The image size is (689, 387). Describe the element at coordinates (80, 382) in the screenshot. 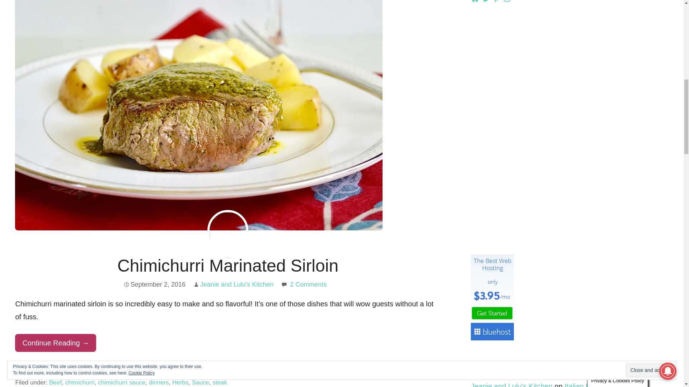

I see `chimichurri` at that location.